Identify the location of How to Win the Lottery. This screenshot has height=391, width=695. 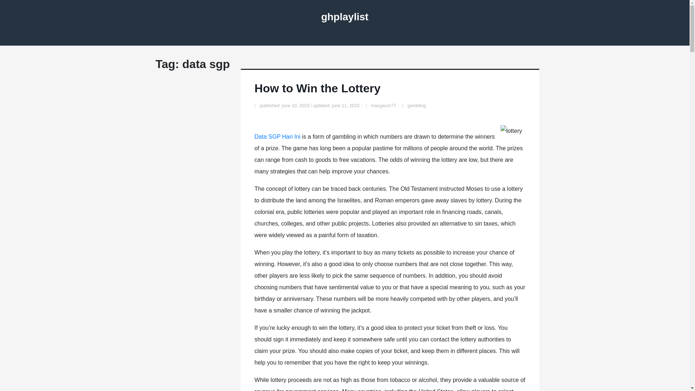
(317, 88).